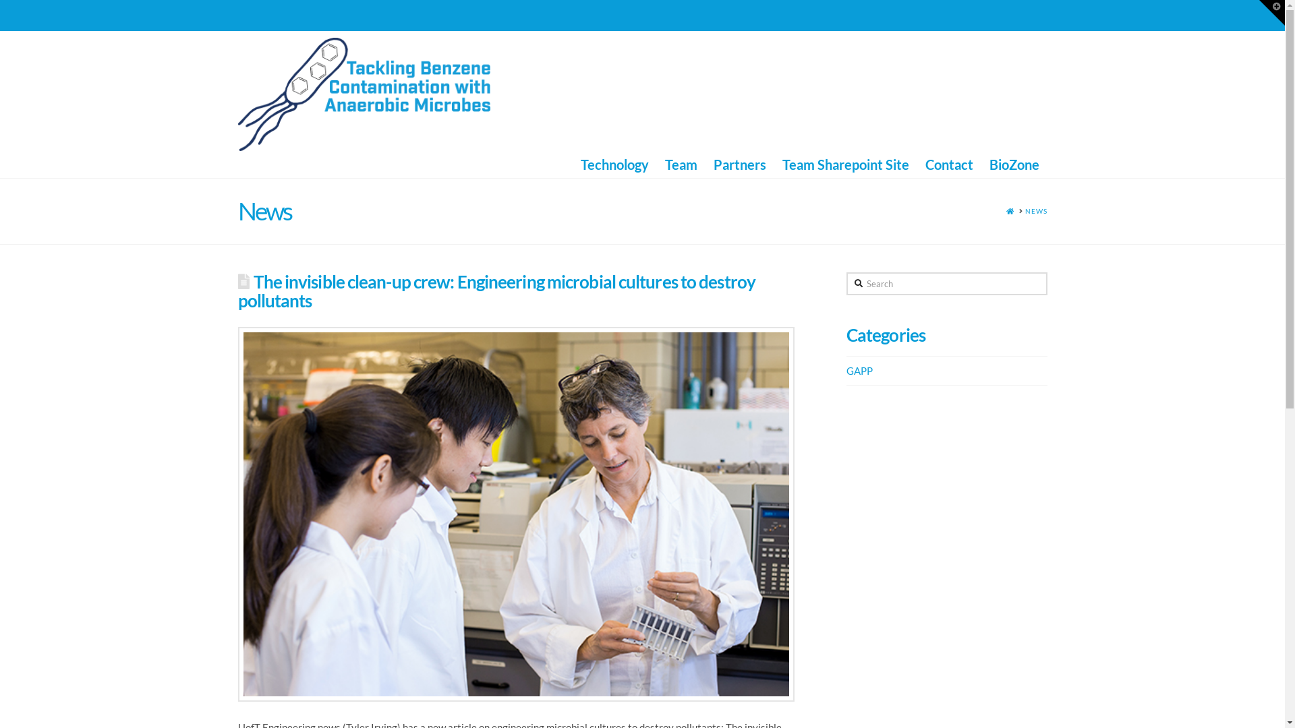 The height and width of the screenshot is (728, 1295). I want to click on Toggle the Widgetbar, so click(1272, 13).